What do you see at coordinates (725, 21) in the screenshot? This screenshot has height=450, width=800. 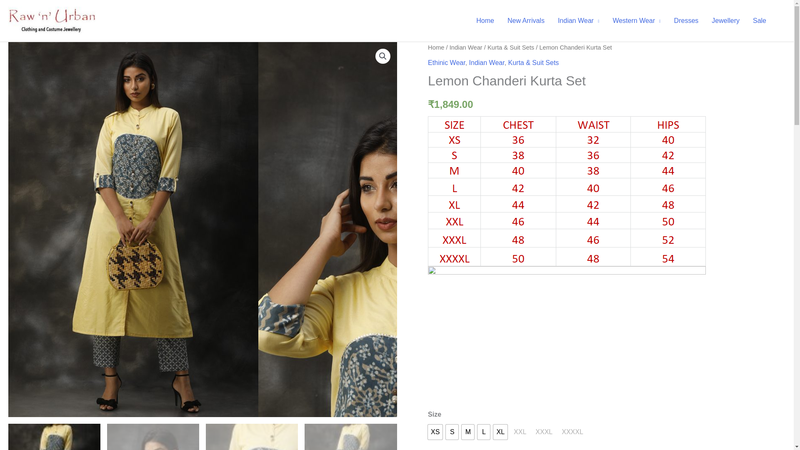 I see `Jewellery` at bounding box center [725, 21].